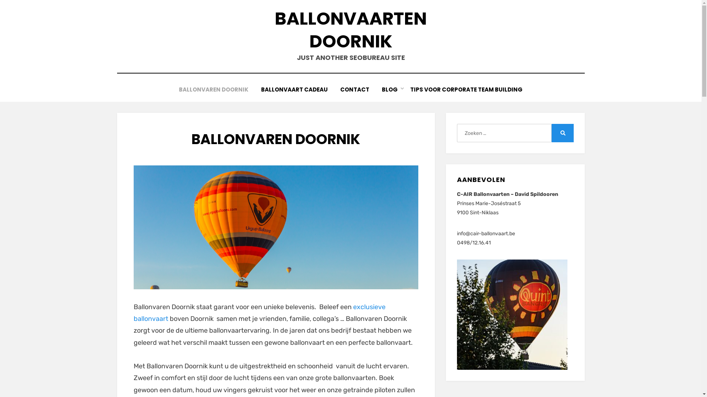  What do you see at coordinates (259, 313) in the screenshot?
I see `exclusieve ballonvaart` at bounding box center [259, 313].